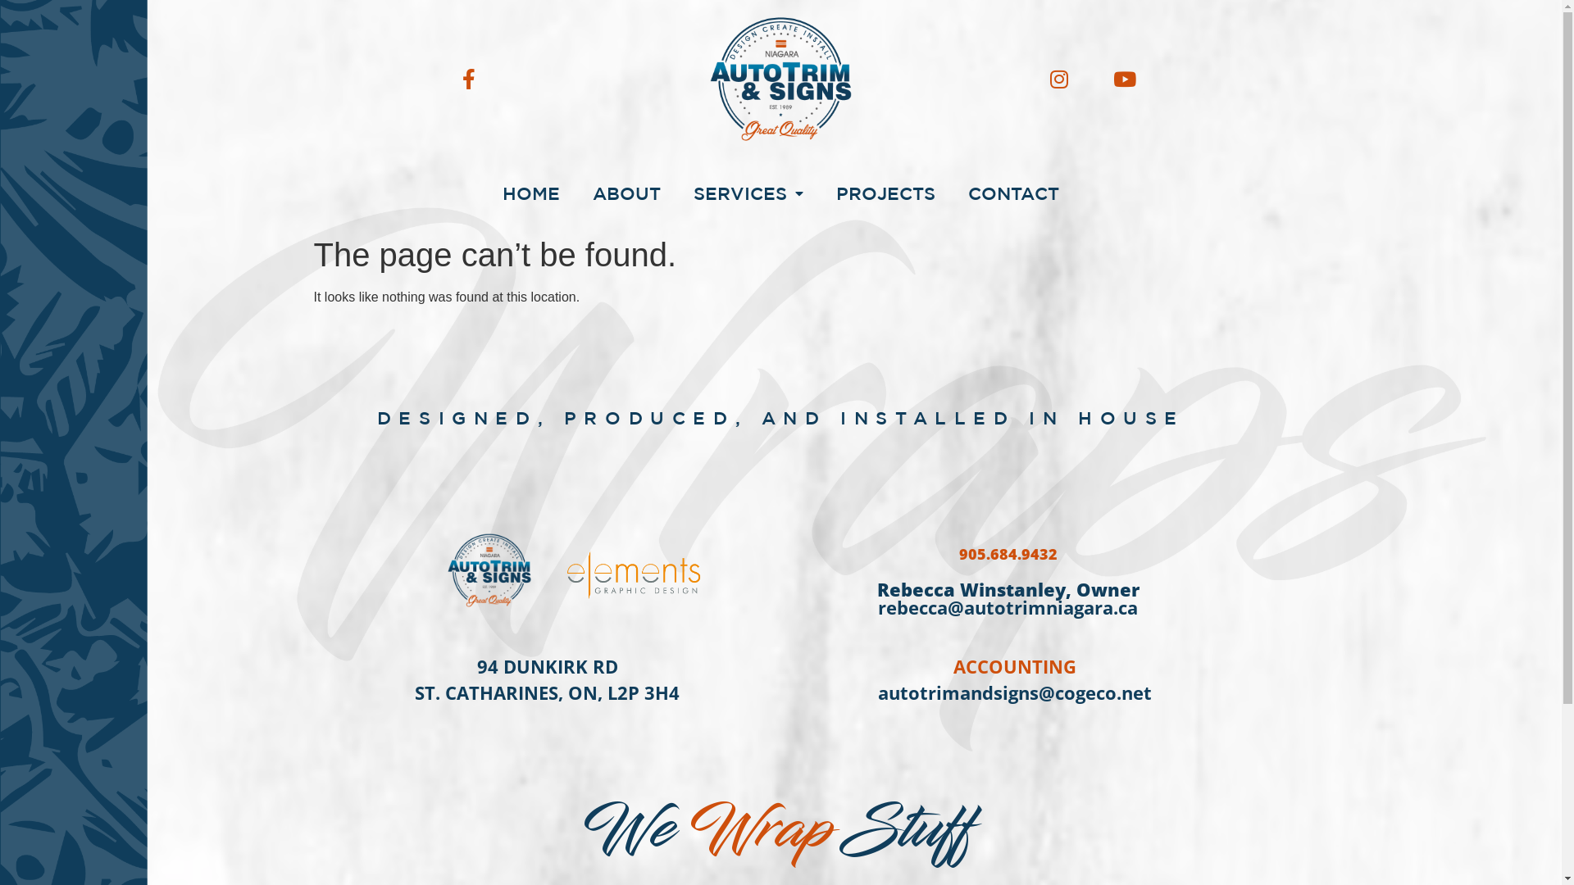  I want to click on SERVICES, so click(748, 193).